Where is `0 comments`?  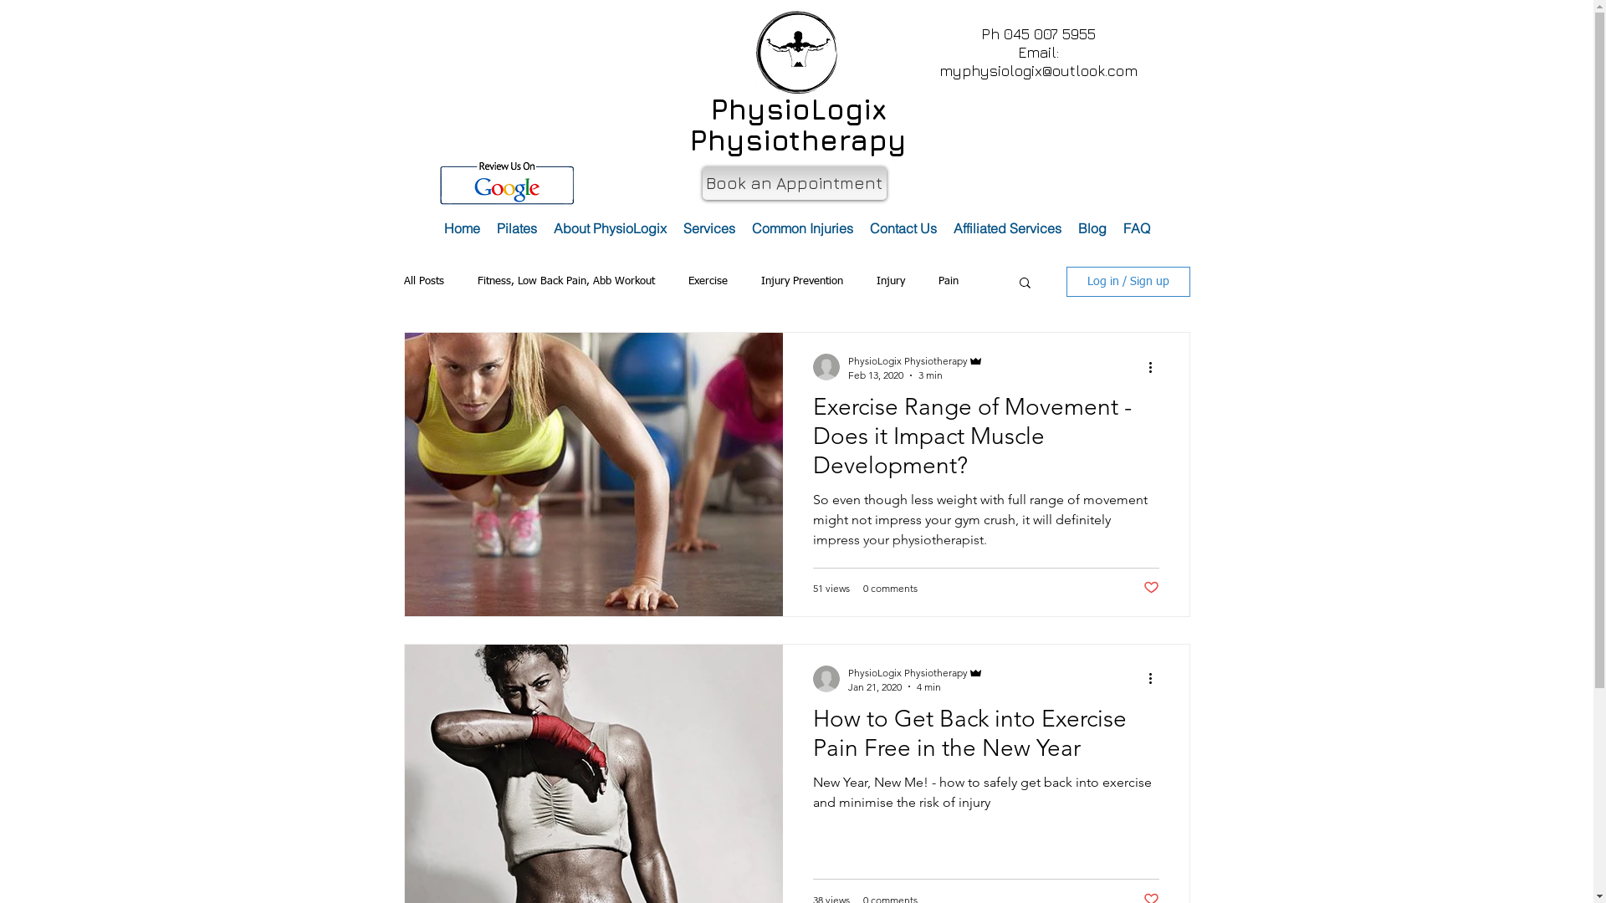 0 comments is located at coordinates (890, 589).